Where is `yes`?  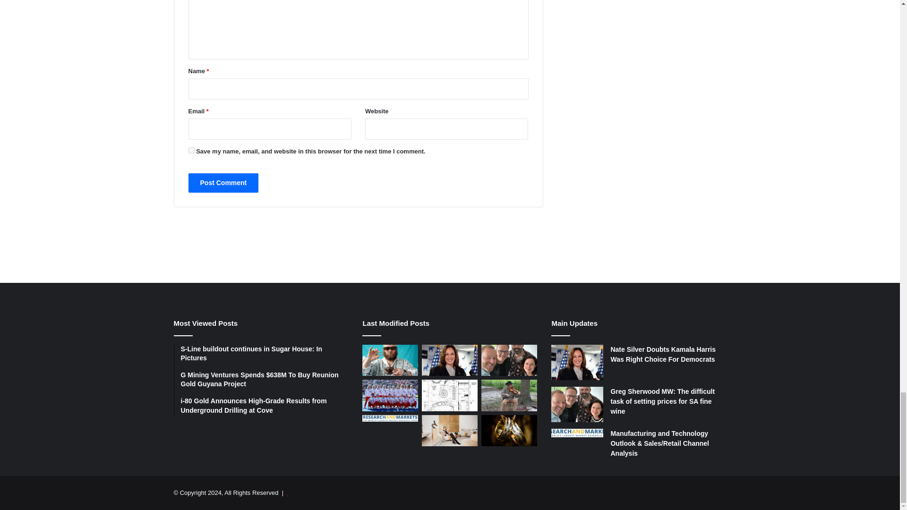
yes is located at coordinates (191, 150).